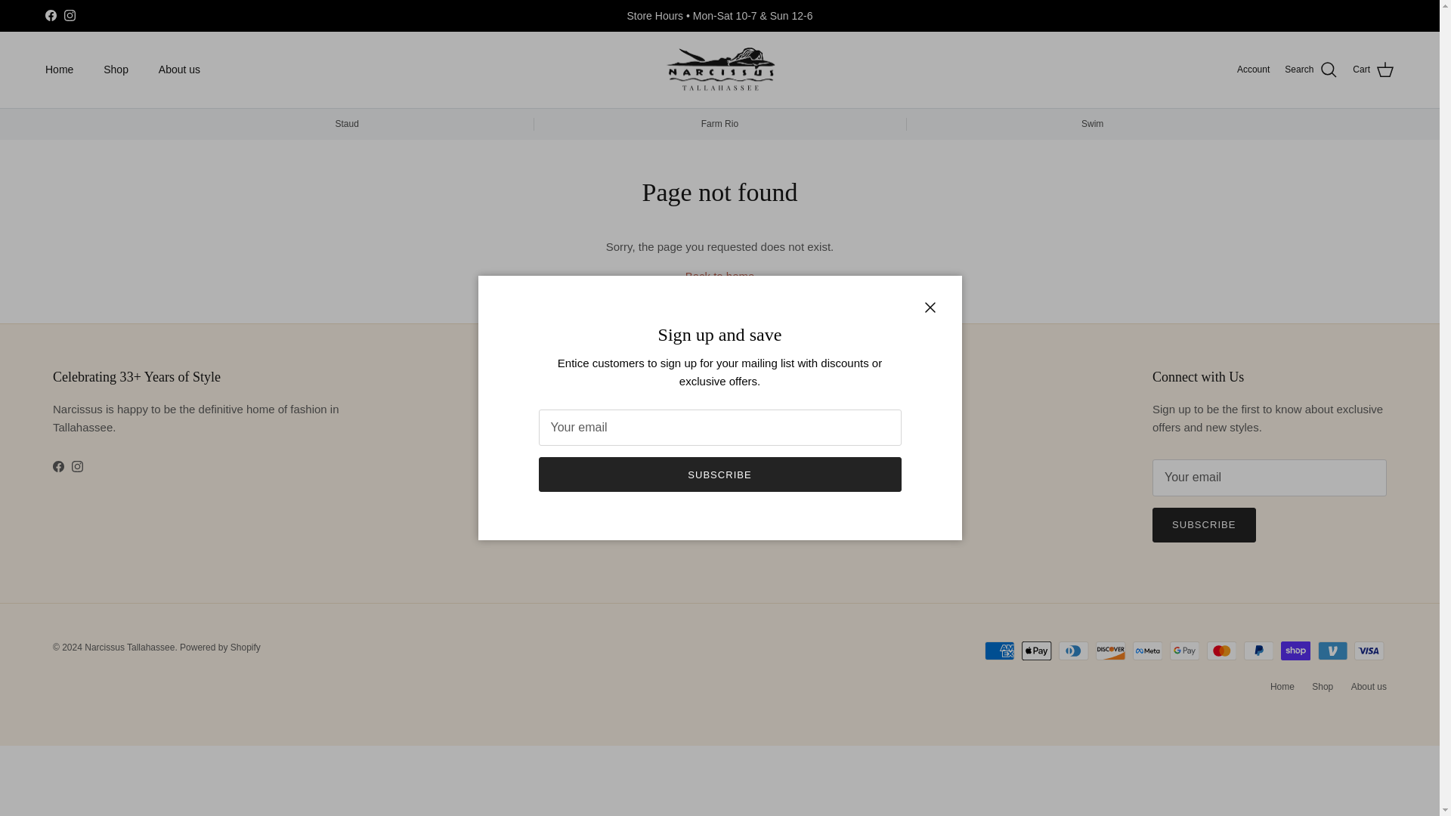 Image resolution: width=1451 pixels, height=816 pixels. What do you see at coordinates (57, 467) in the screenshot?
I see `Narcissus Tallahassee on Facebook` at bounding box center [57, 467].